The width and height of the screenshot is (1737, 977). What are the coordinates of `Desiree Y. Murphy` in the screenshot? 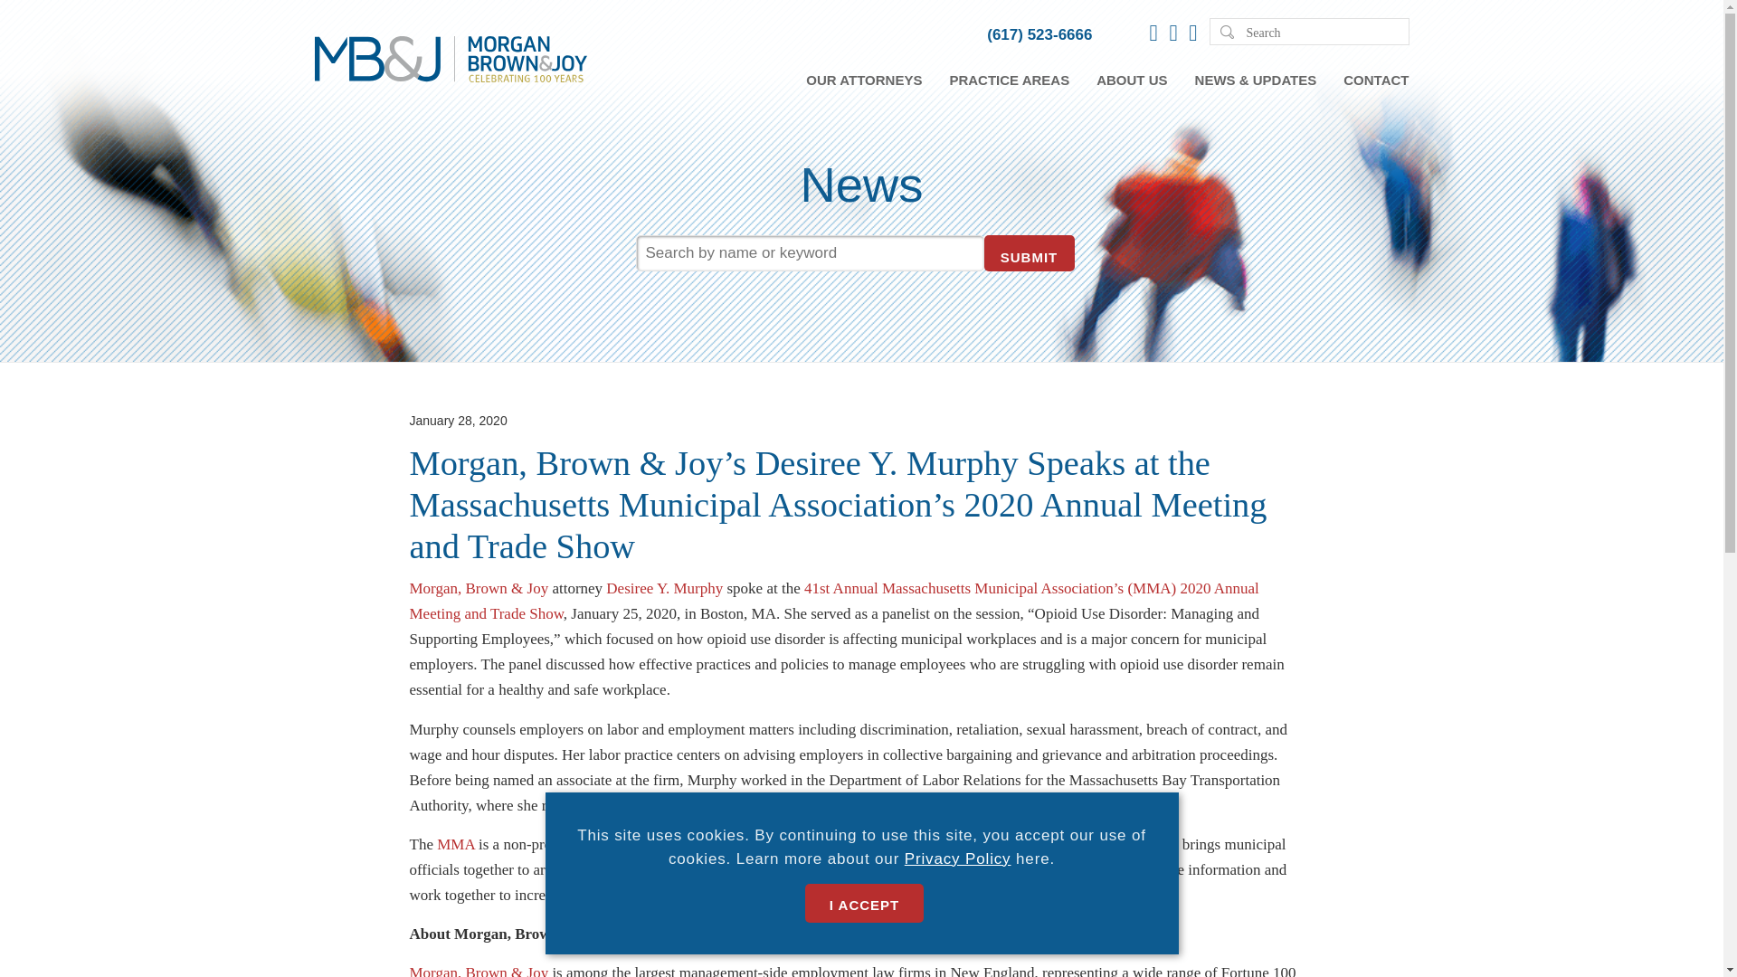 It's located at (664, 588).